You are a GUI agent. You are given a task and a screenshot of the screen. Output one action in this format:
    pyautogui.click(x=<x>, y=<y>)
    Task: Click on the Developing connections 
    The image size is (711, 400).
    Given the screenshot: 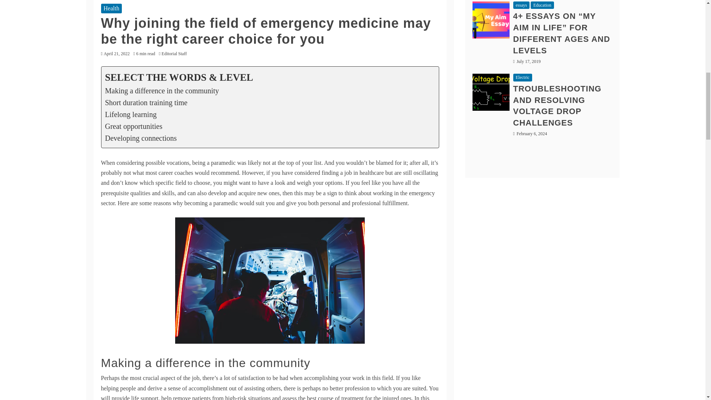 What is the action you would take?
    pyautogui.click(x=142, y=138)
    